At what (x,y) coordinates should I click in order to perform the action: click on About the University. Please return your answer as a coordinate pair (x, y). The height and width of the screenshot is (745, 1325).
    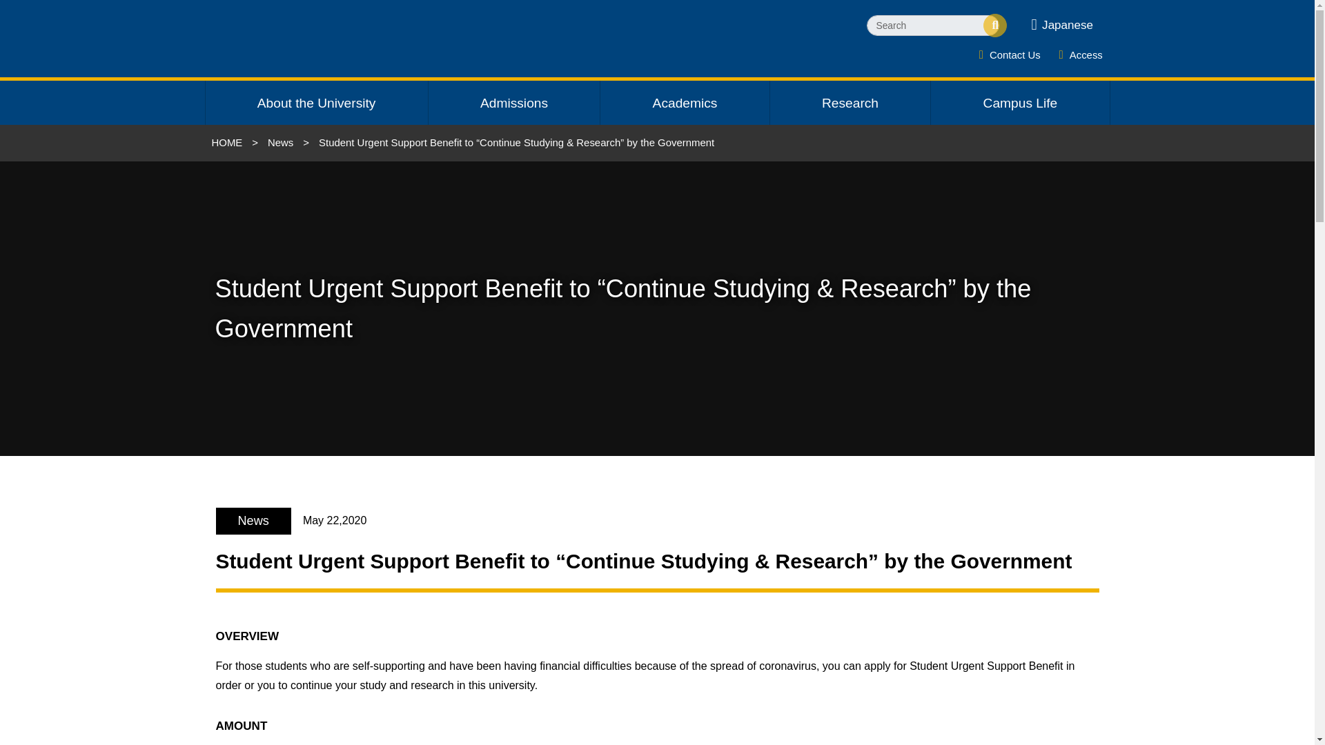
    Looking at the image, I should click on (316, 102).